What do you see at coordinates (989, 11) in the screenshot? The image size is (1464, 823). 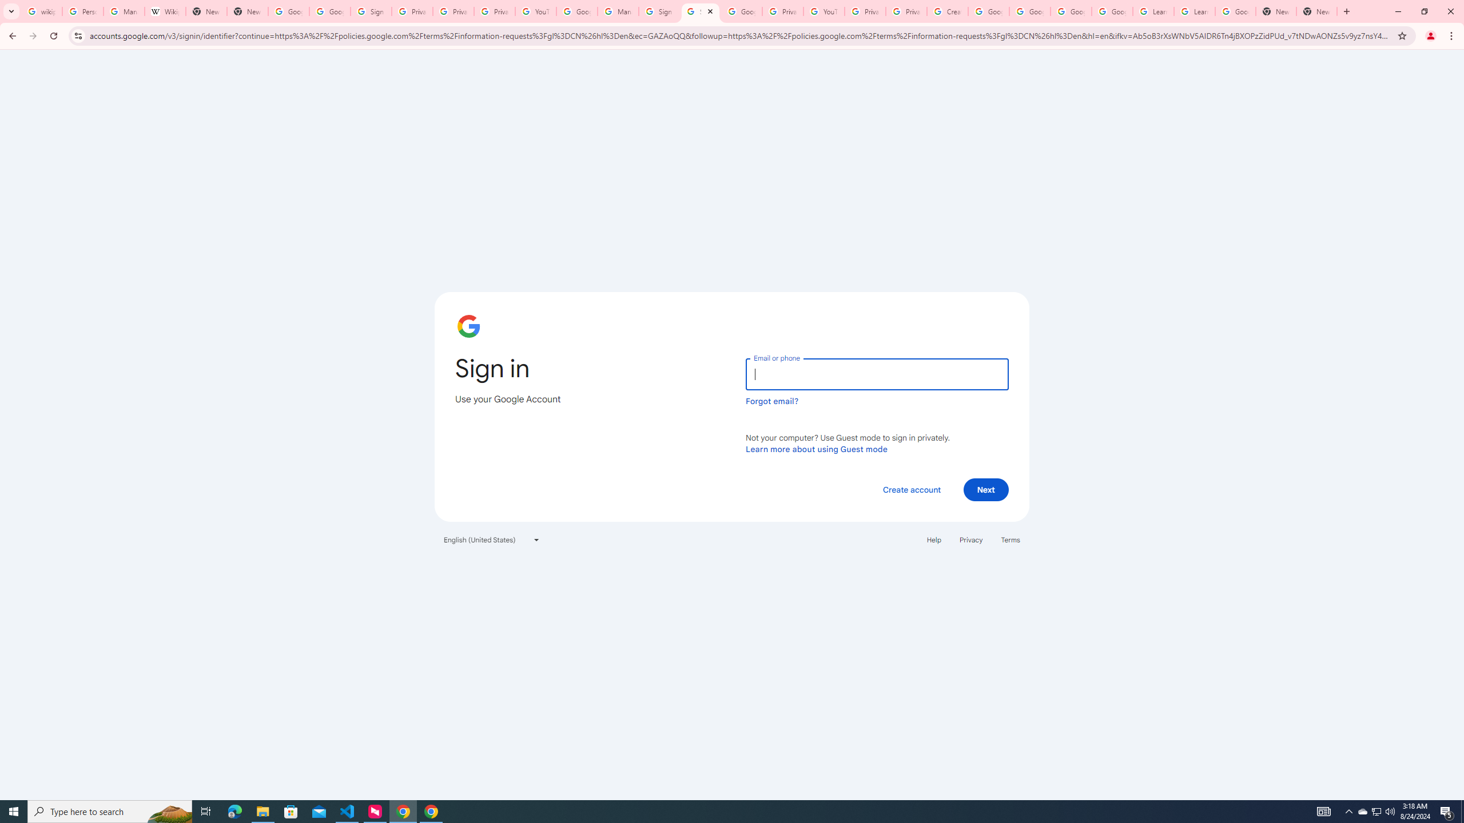 I see `Google Account Help` at bounding box center [989, 11].